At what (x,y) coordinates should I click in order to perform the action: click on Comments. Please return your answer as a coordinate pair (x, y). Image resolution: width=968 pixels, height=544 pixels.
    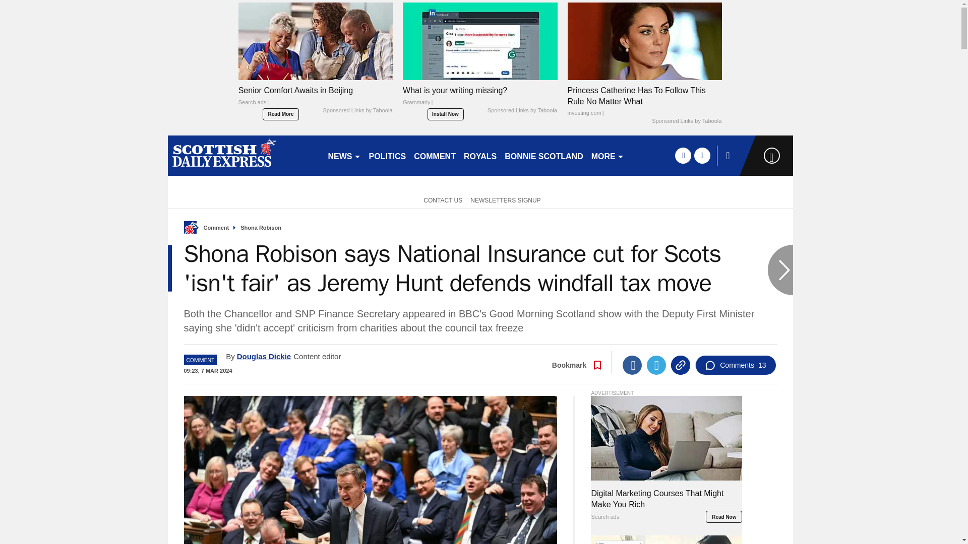
    Looking at the image, I should click on (735, 365).